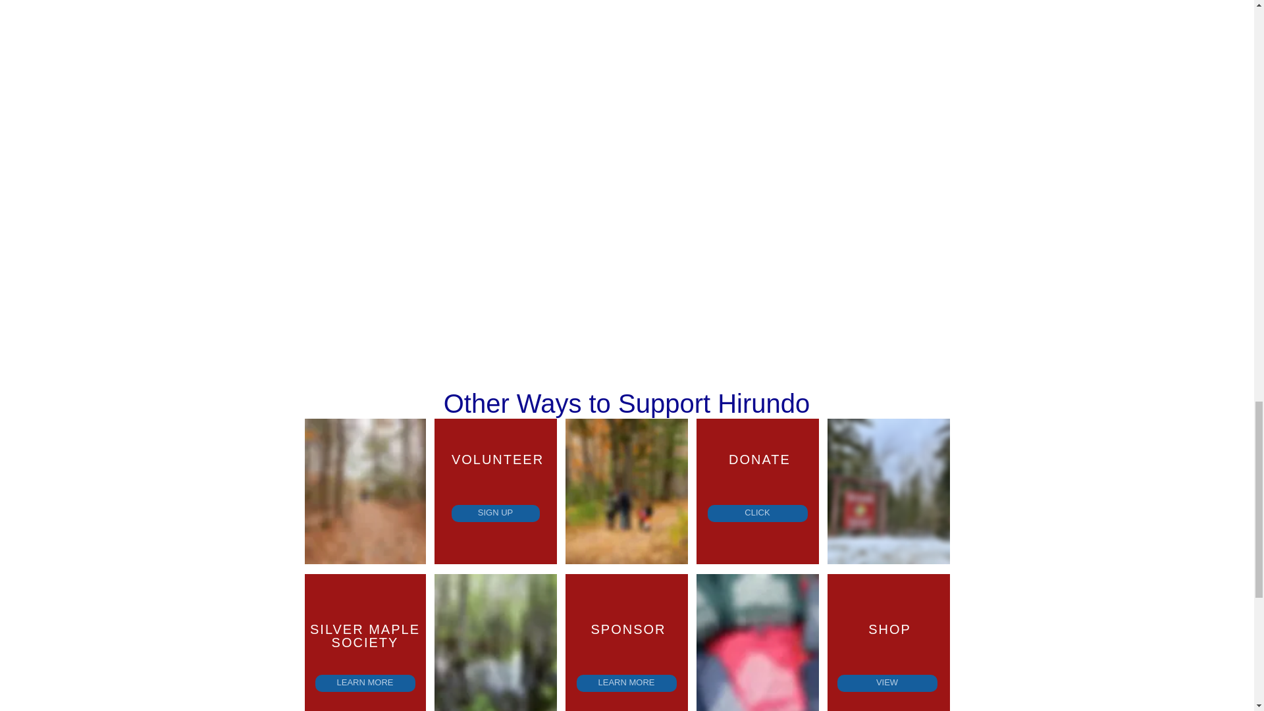 The image size is (1264, 711). What do you see at coordinates (887, 683) in the screenshot?
I see `VIEW` at bounding box center [887, 683].